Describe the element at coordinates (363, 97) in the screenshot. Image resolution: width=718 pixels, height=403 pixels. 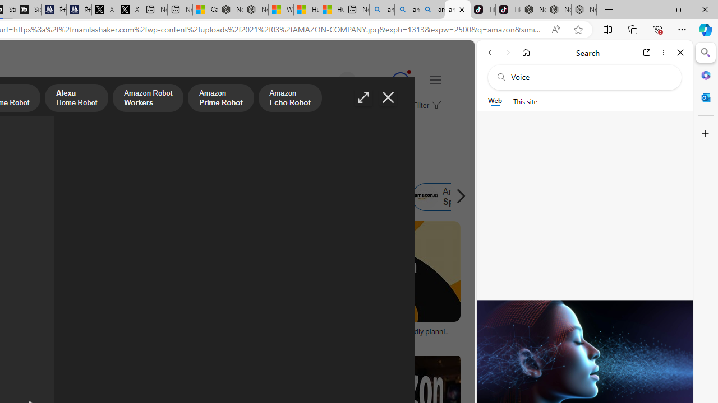
I see `Full screen` at that location.